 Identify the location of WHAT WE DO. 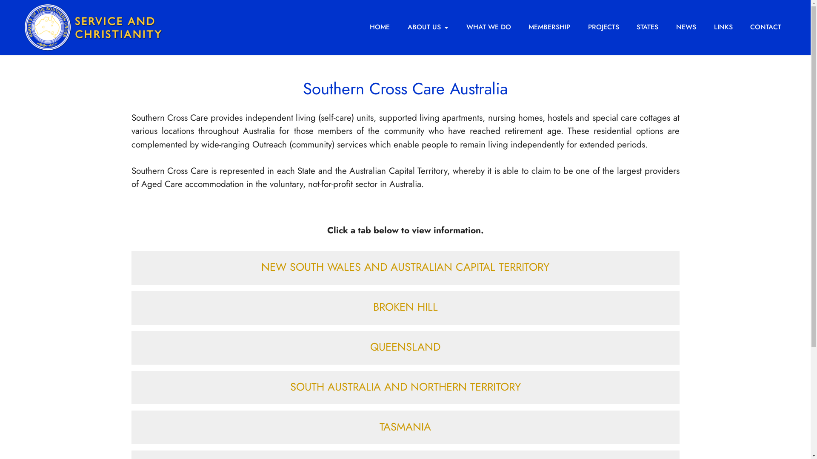
(488, 27).